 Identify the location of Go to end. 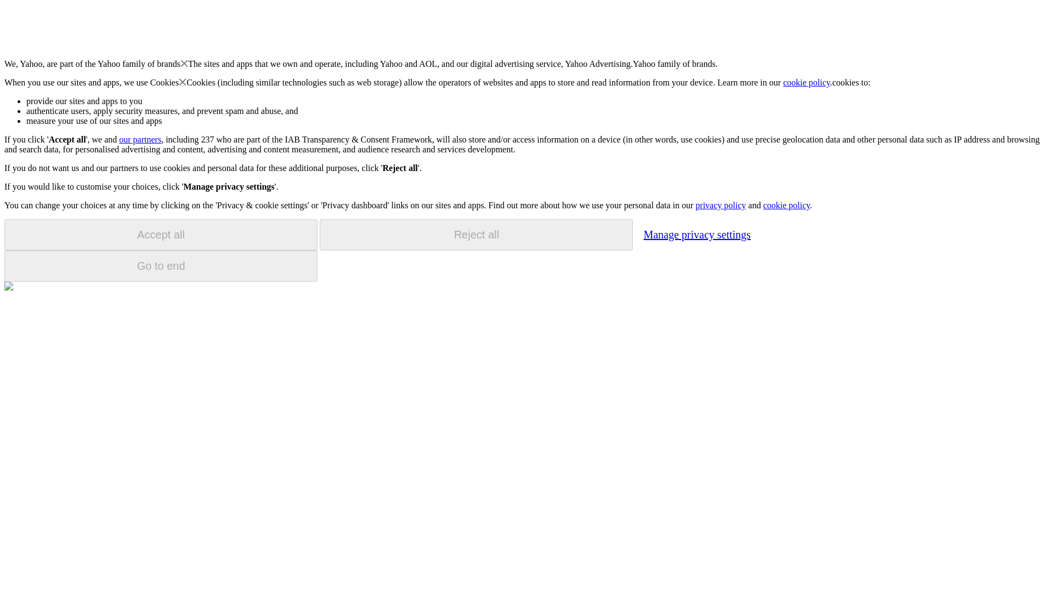
(161, 266).